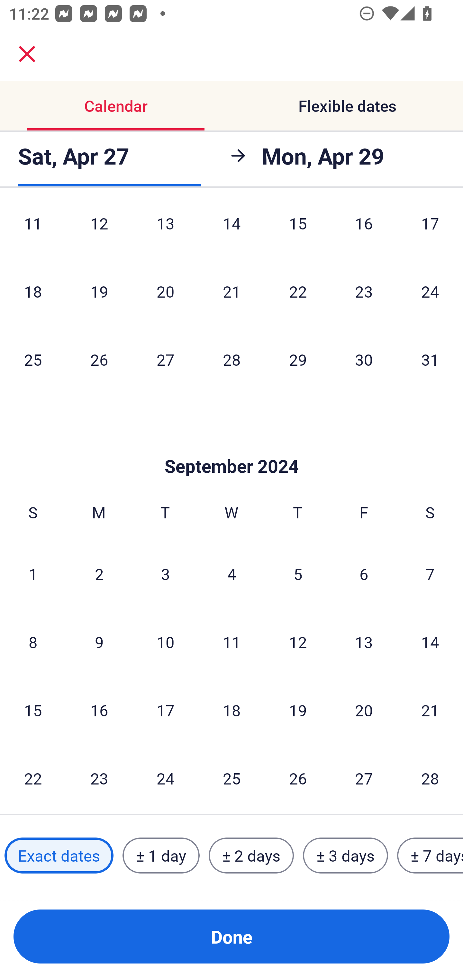 The width and height of the screenshot is (463, 977). I want to click on 29 Thursday, August 29, 2024, so click(298, 359).